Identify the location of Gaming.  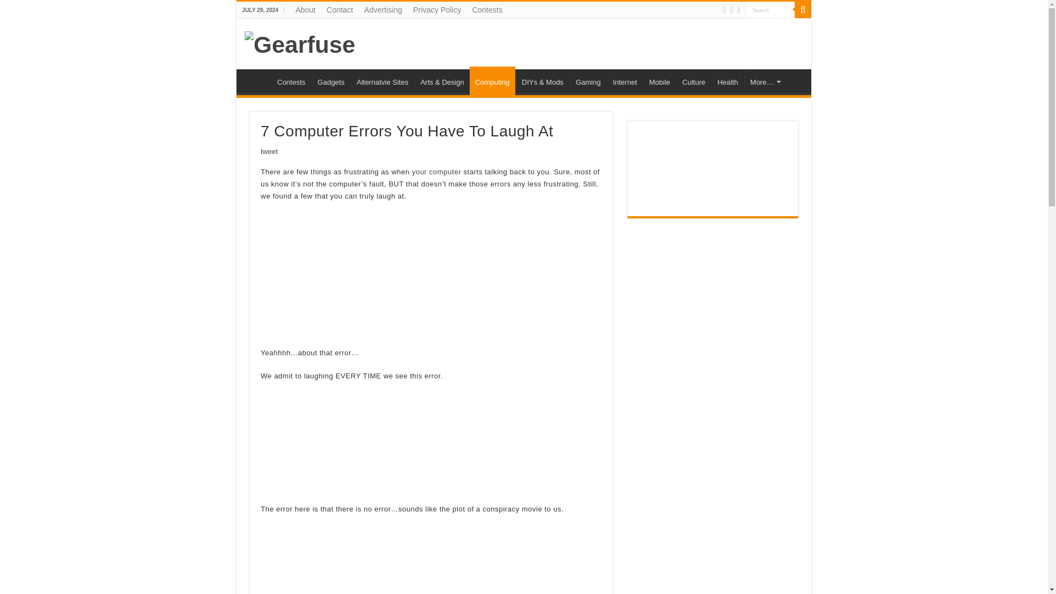
(588, 81).